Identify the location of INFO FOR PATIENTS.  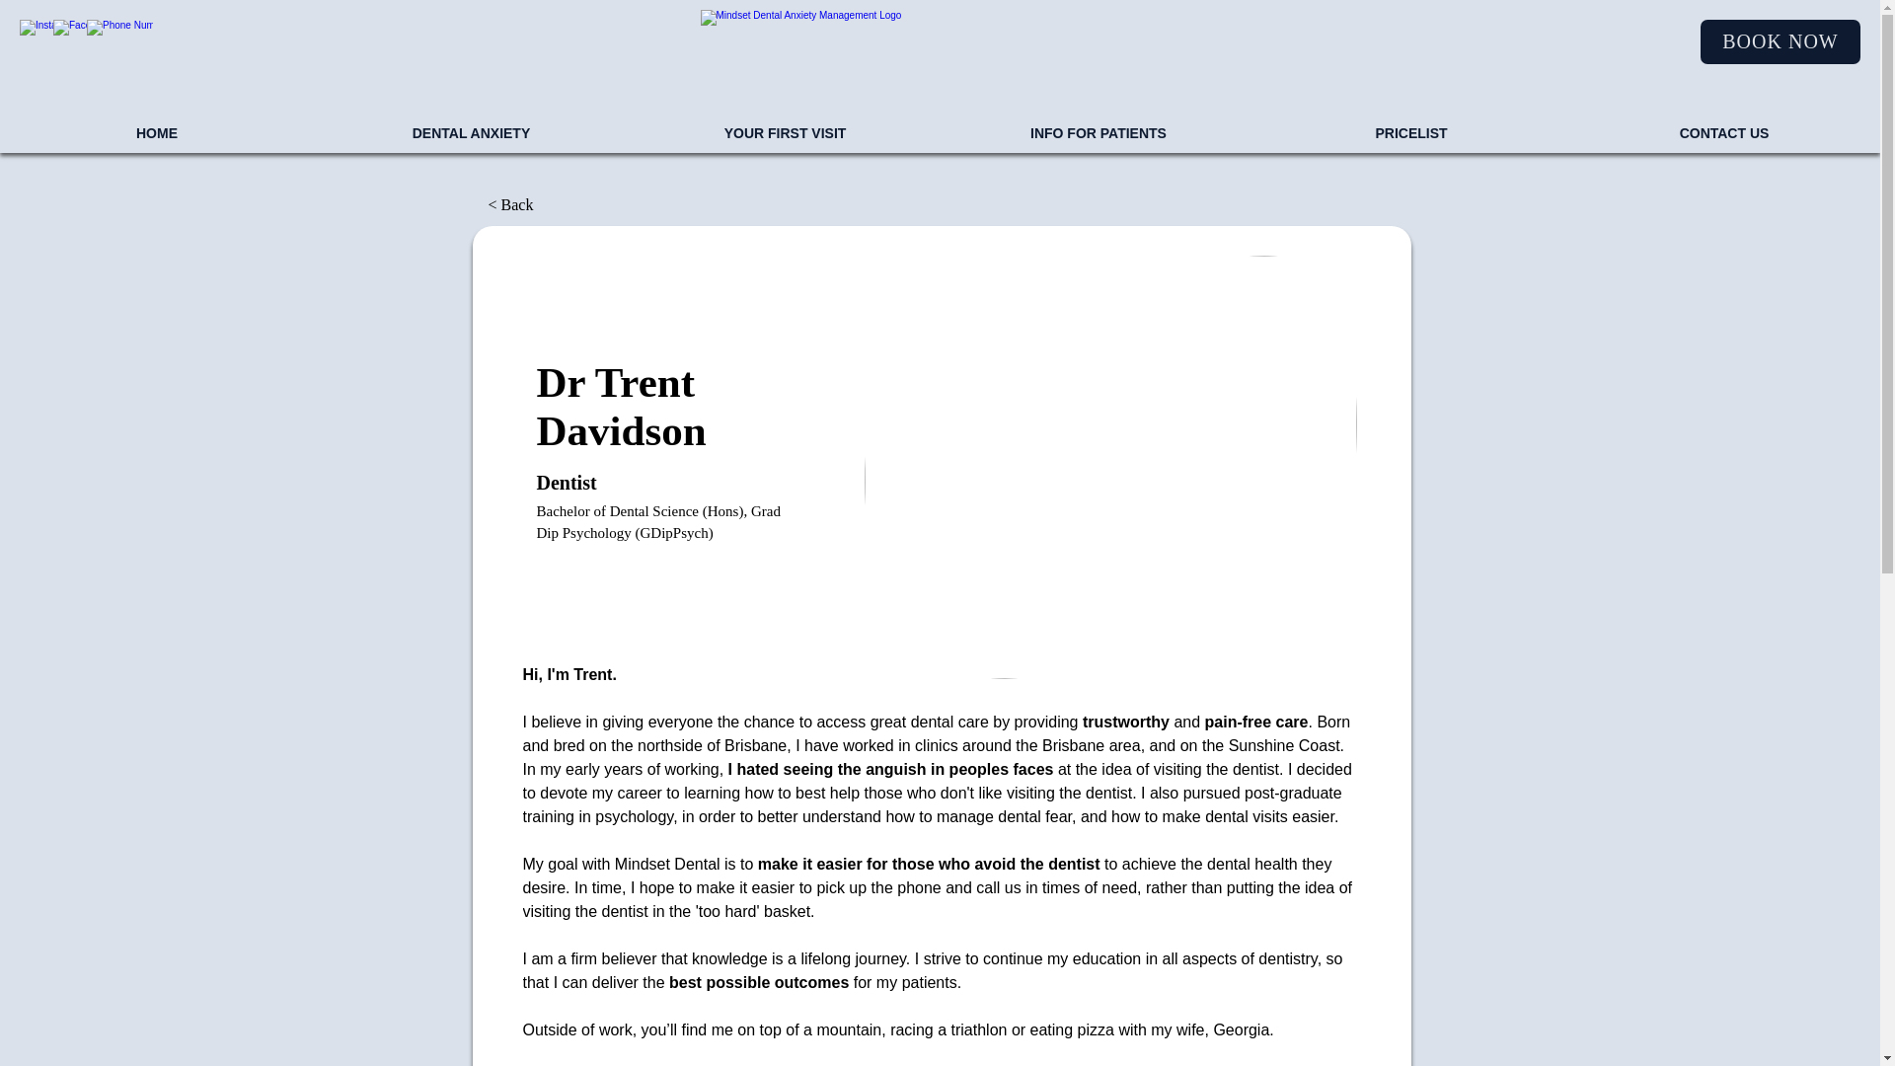
(1098, 132).